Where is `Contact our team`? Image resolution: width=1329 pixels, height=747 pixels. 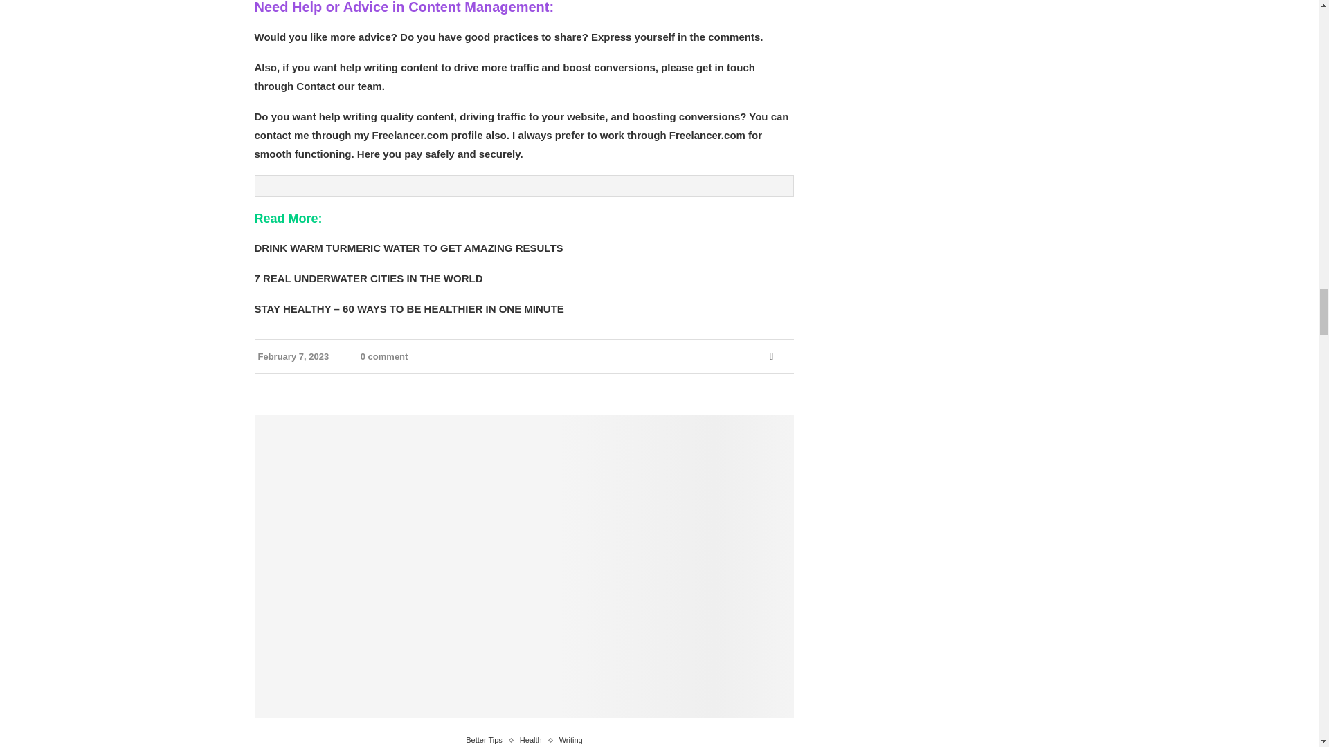
Contact our team is located at coordinates (339, 86).